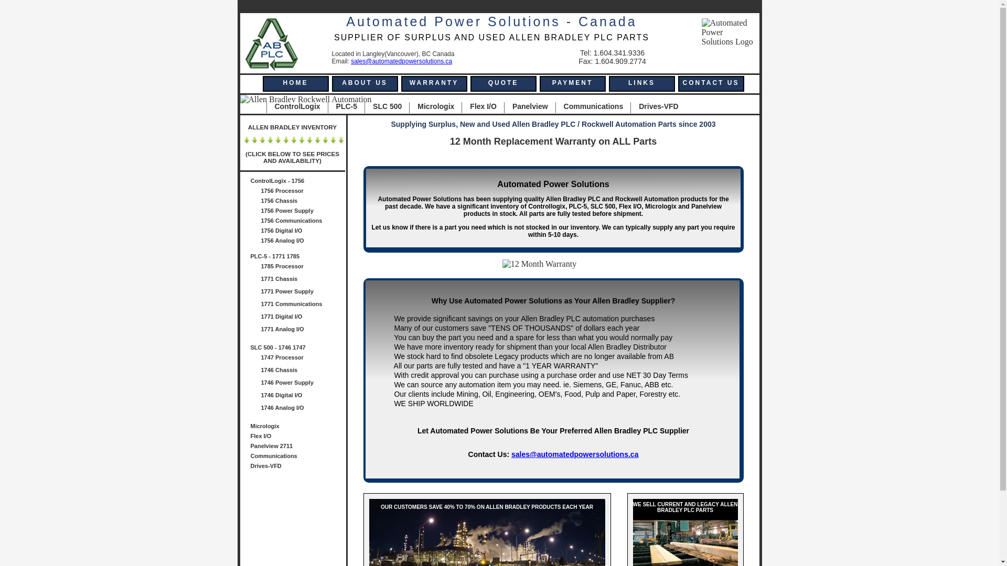 This screenshot has height=566, width=1007. What do you see at coordinates (298, 437) in the screenshot?
I see `Flex I/O` at bounding box center [298, 437].